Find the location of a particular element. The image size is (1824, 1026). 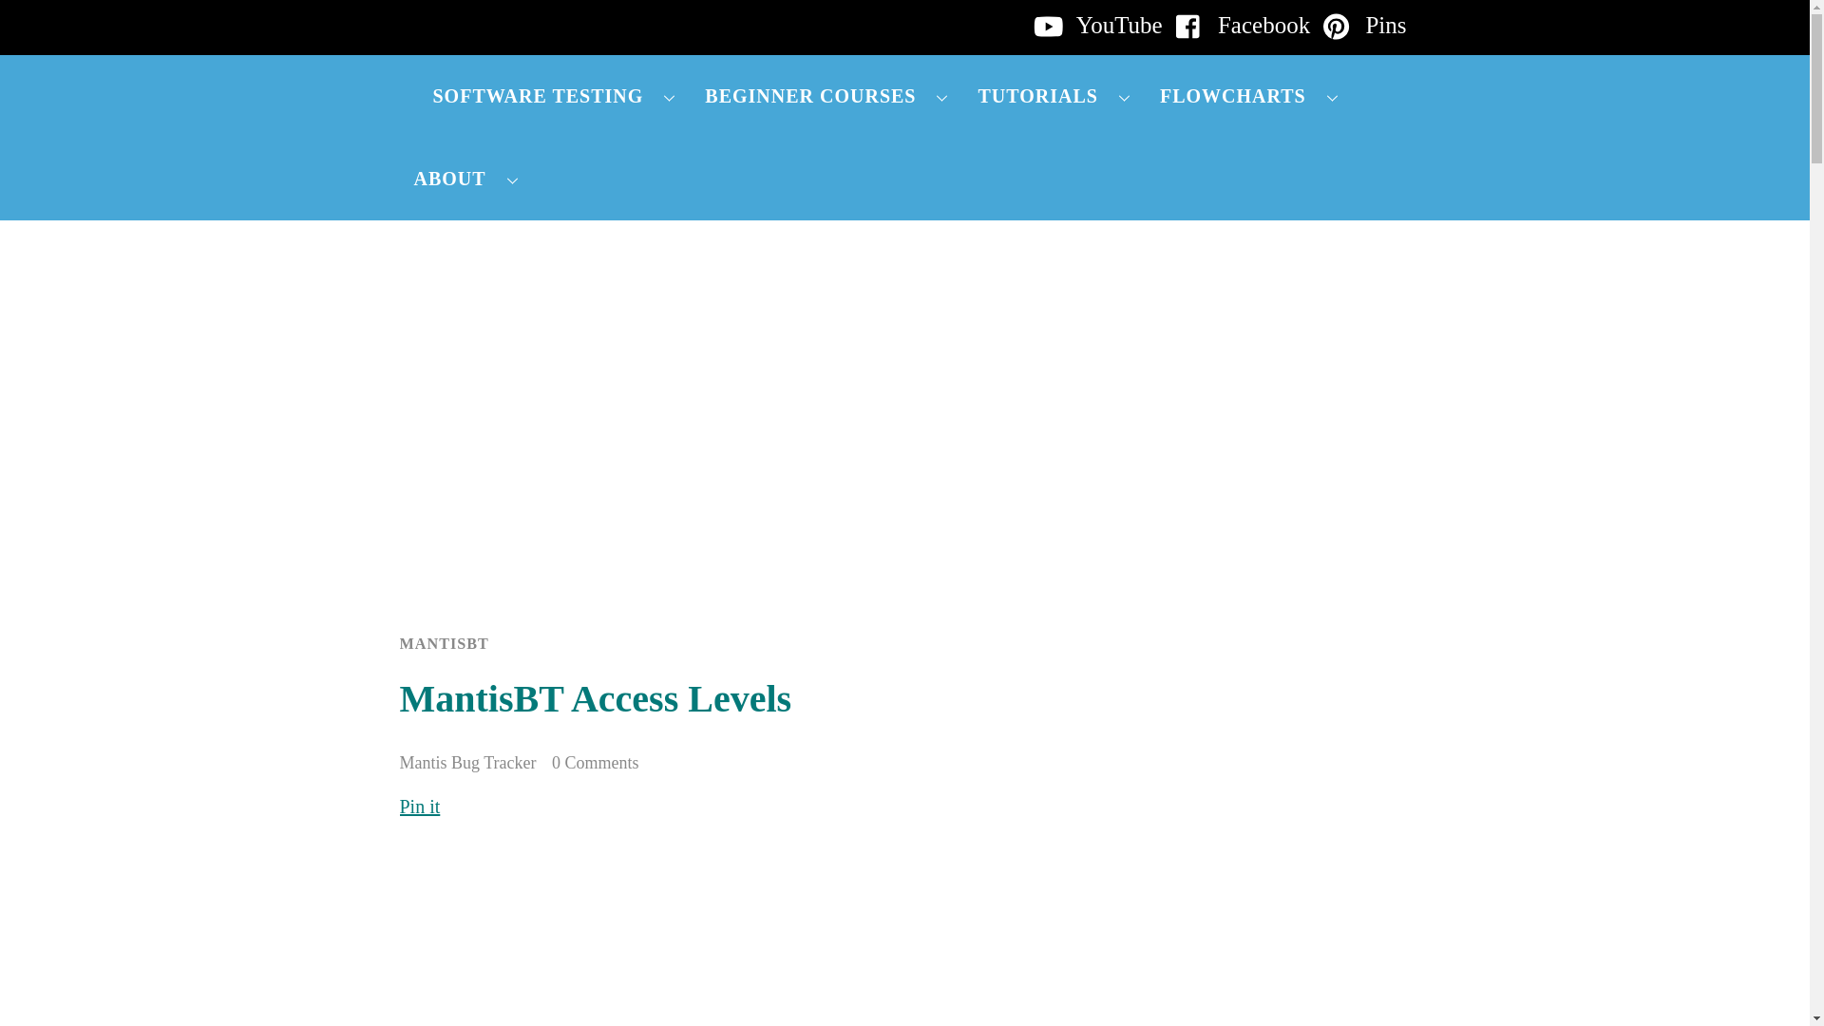

Mantis Bug Tracker is located at coordinates (467, 762).